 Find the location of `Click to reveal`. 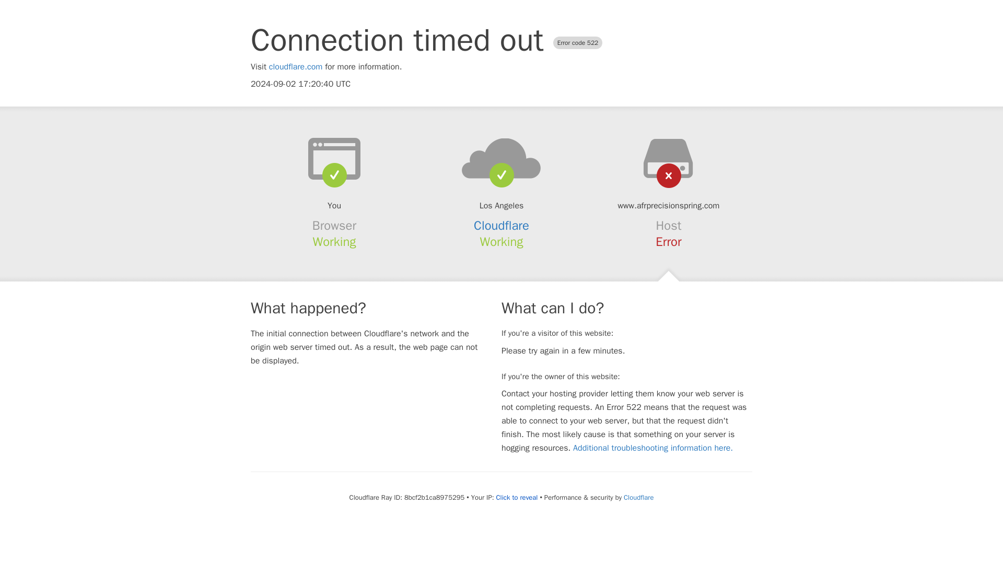

Click to reveal is located at coordinates (517, 497).